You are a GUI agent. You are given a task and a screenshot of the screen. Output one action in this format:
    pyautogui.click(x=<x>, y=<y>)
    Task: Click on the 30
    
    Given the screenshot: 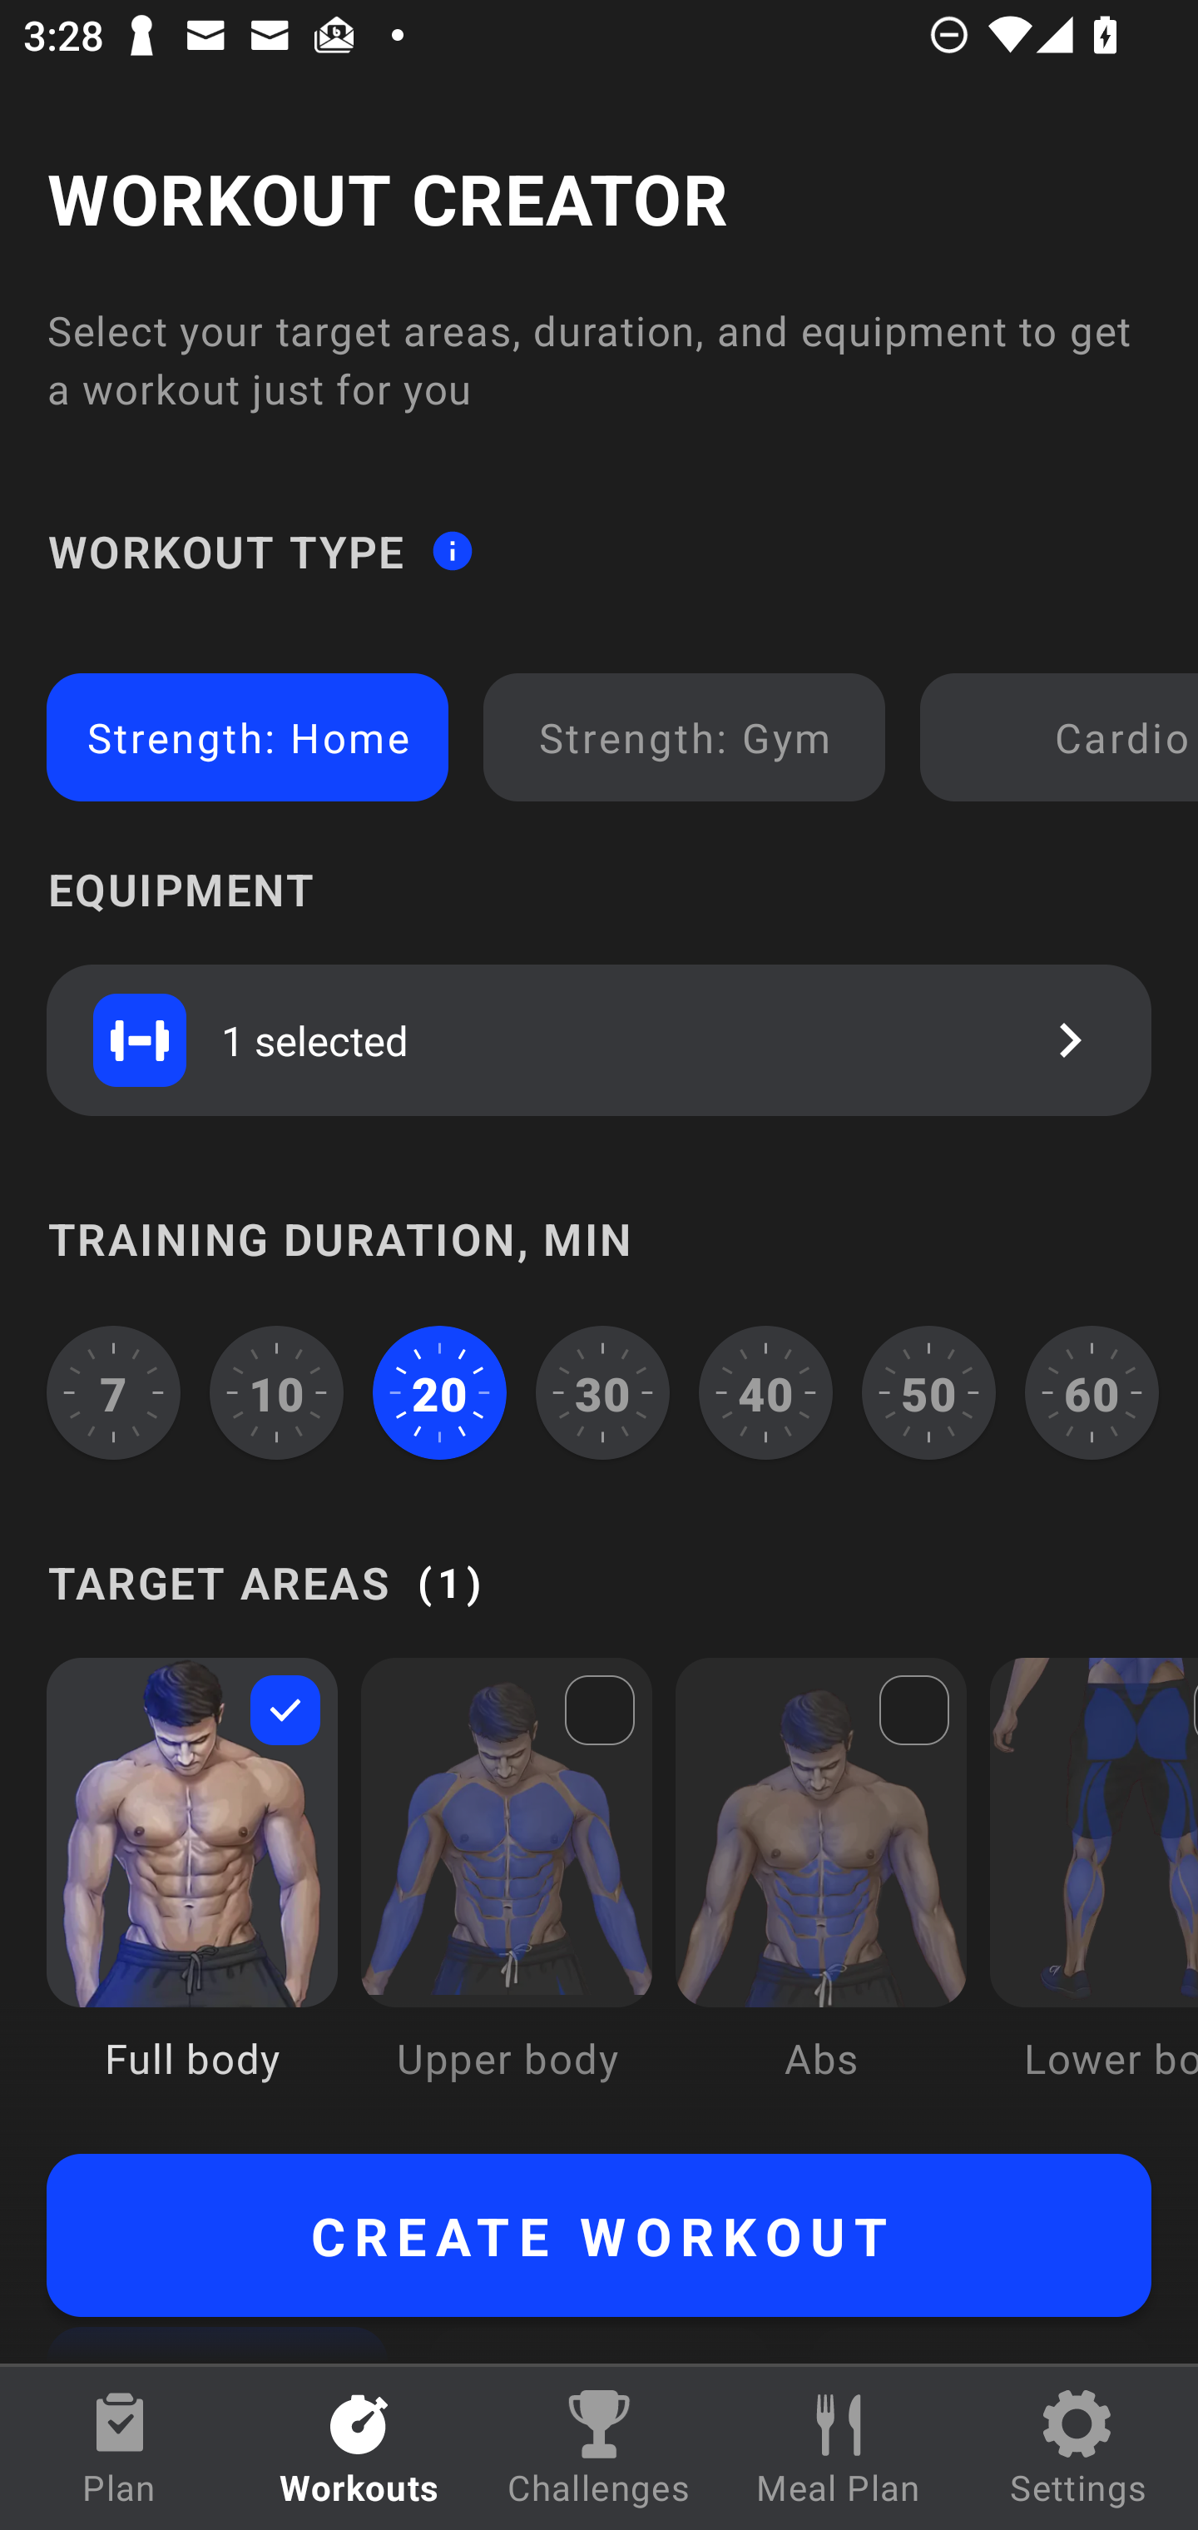 What is the action you would take?
    pyautogui.click(x=602, y=1392)
    